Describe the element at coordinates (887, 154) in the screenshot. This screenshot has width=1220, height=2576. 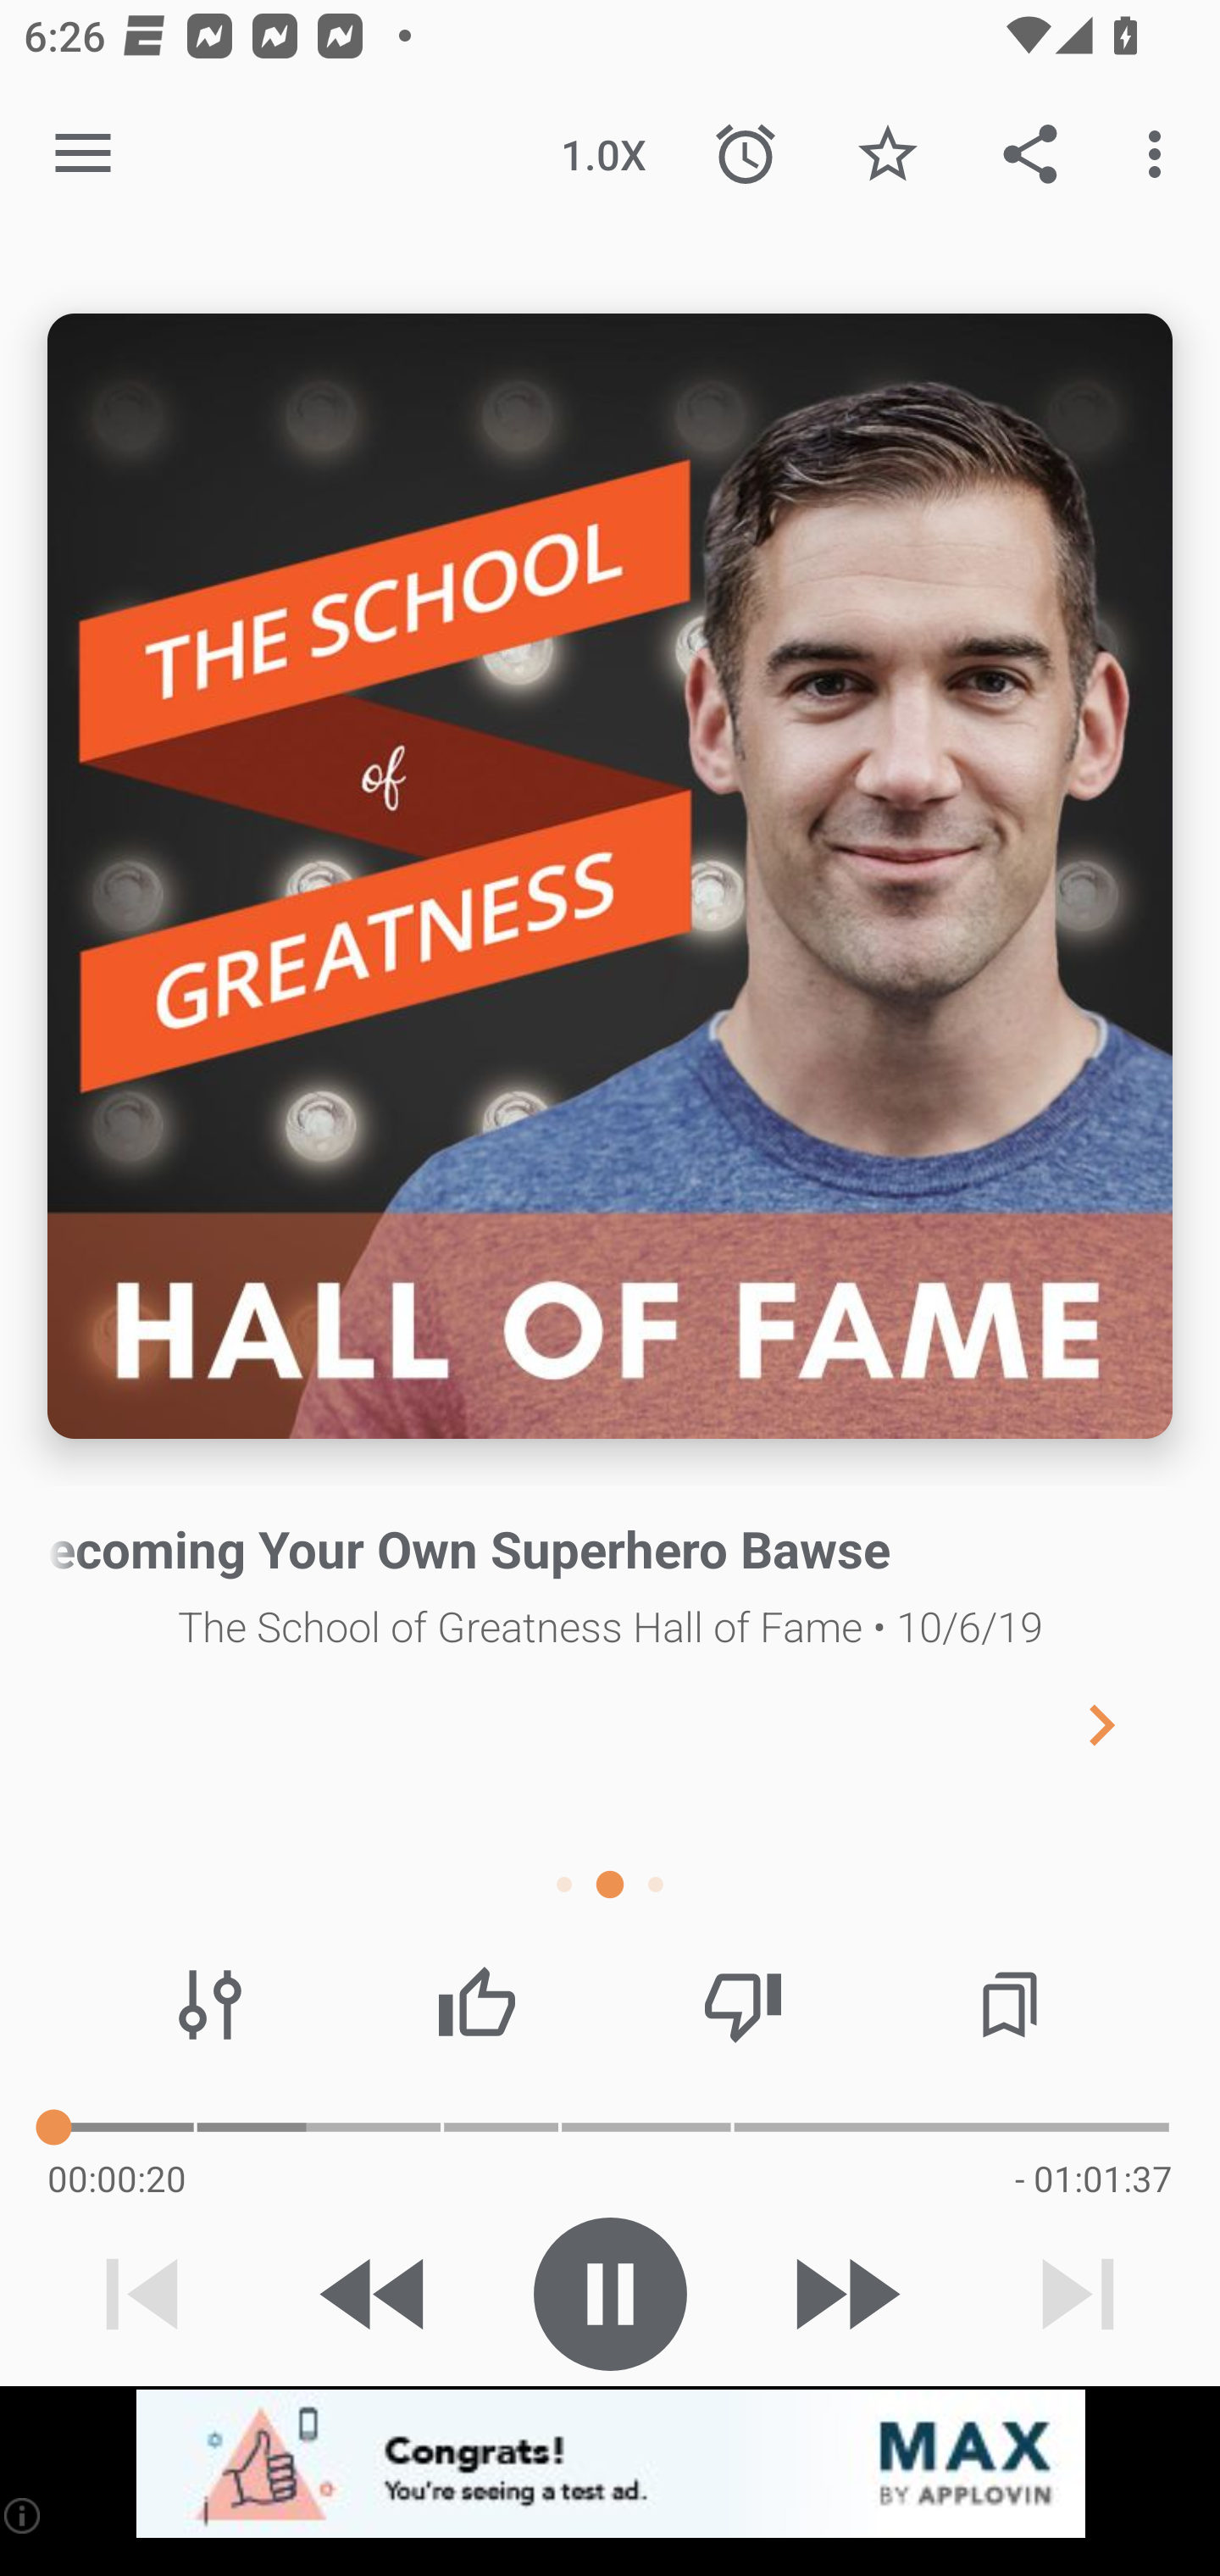
I see `Favorite` at that location.